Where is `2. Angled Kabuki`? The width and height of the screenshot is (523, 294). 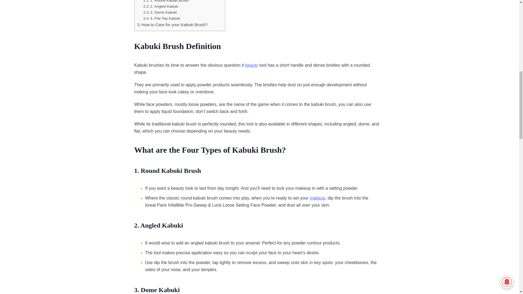
2. Angled Kabuki is located at coordinates (161, 6).